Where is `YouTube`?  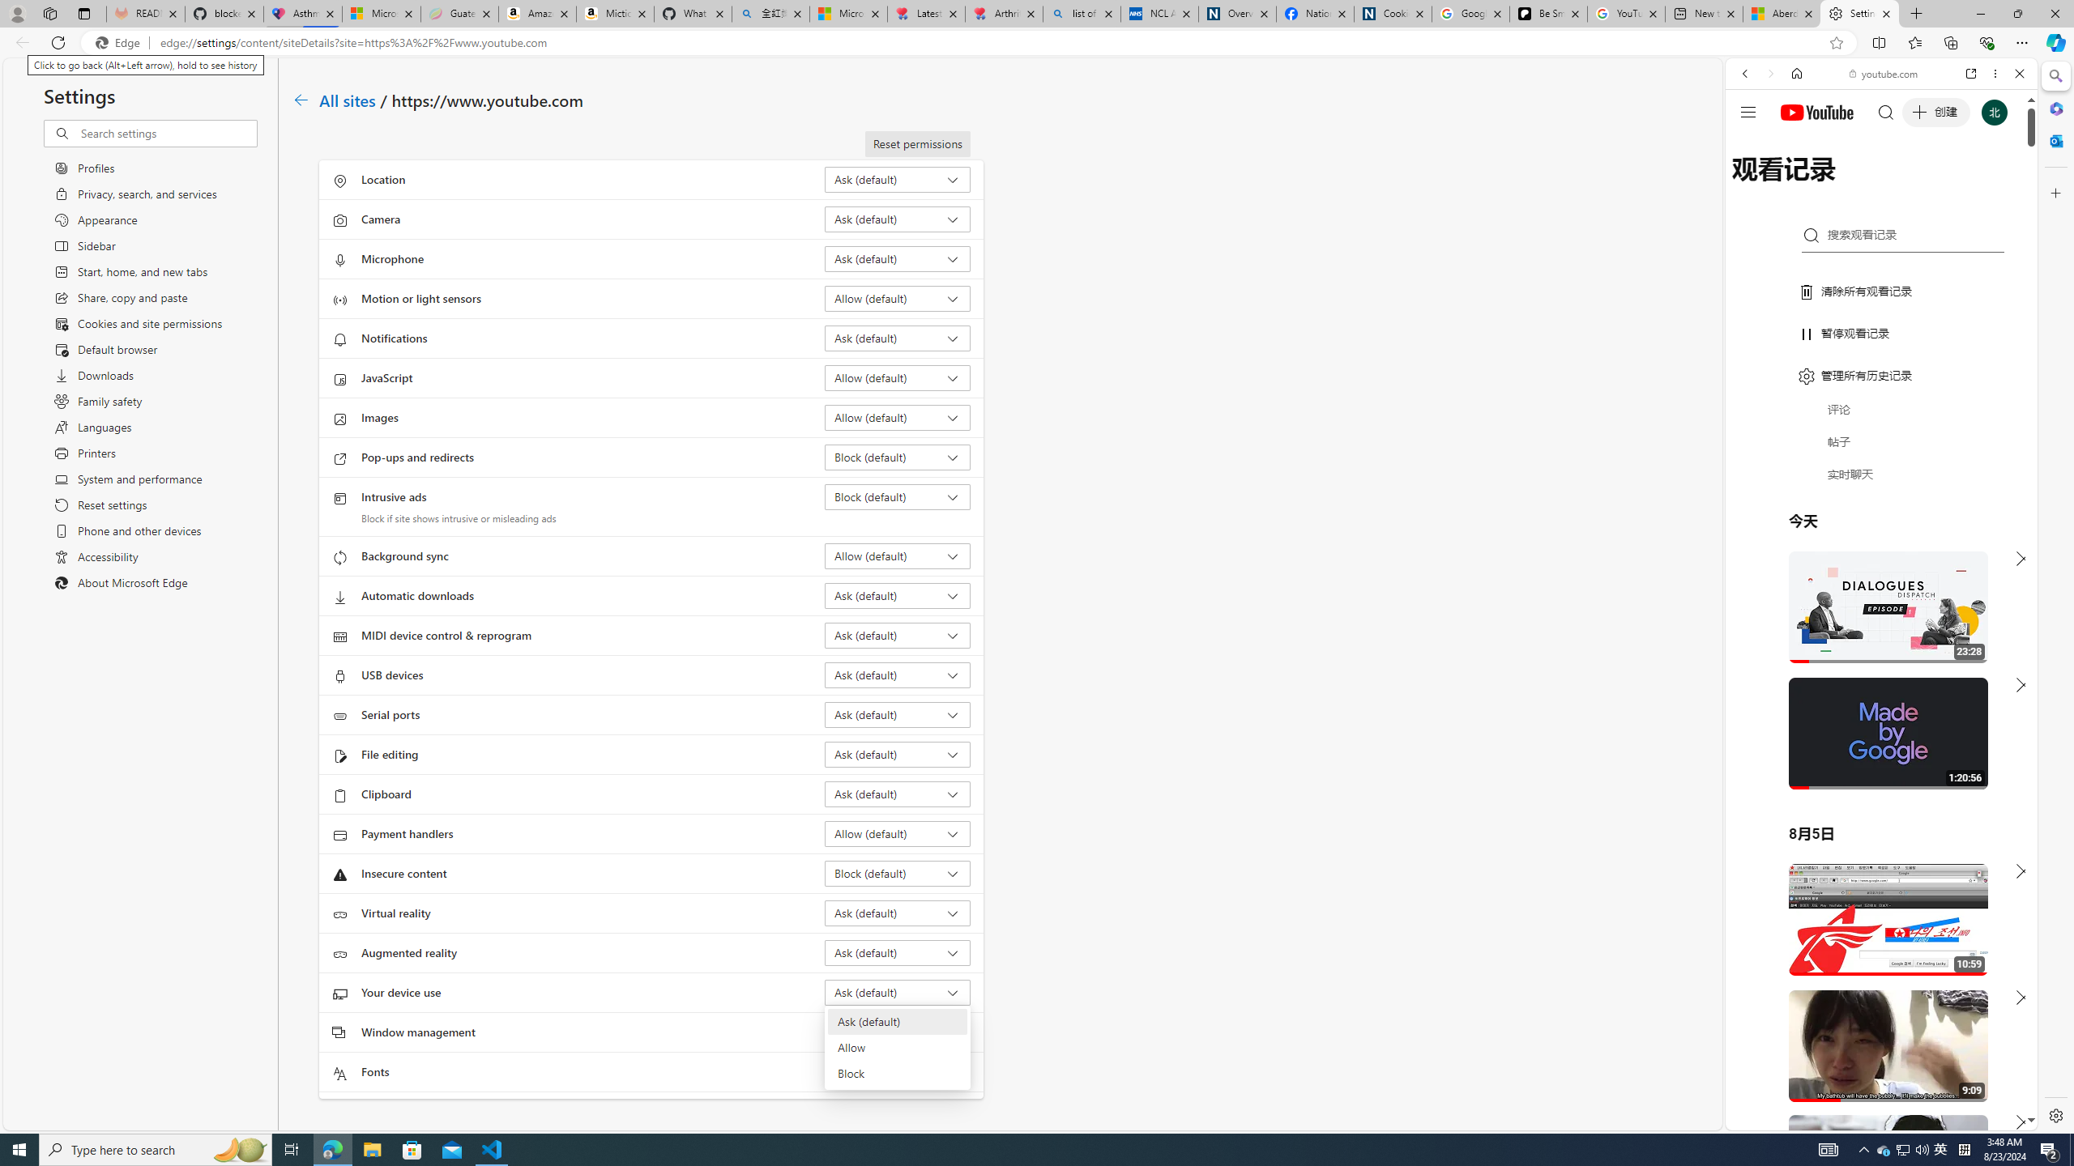 YouTube is located at coordinates (1875, 933).